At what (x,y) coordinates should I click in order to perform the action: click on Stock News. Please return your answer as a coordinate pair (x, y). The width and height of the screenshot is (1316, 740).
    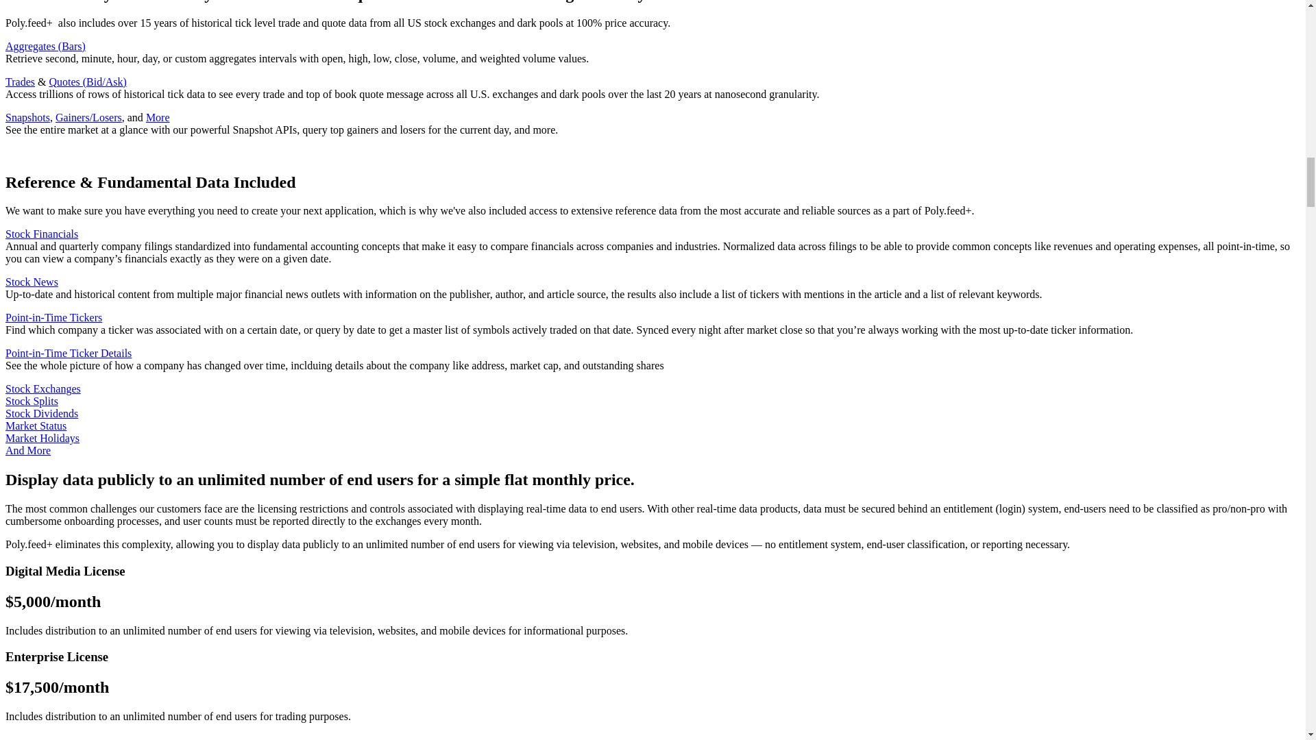
    Looking at the image, I should click on (32, 282).